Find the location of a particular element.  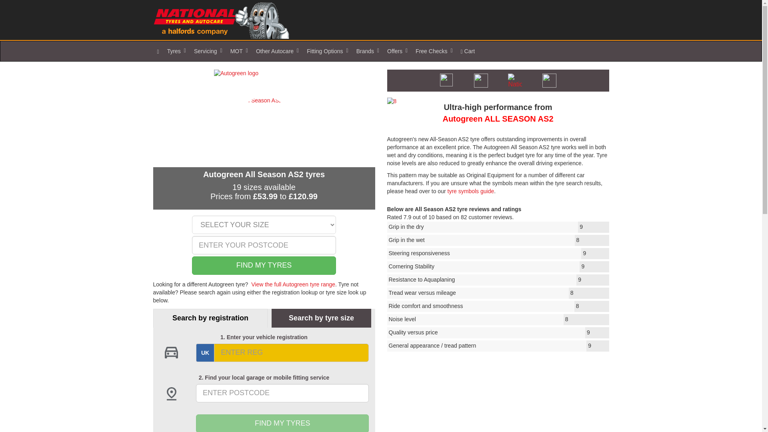

Are these tyres value for money? is located at coordinates (498, 332).